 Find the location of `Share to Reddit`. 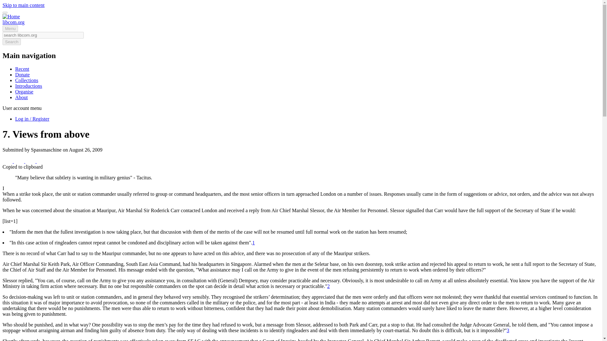

Share to Reddit is located at coordinates (31, 161).